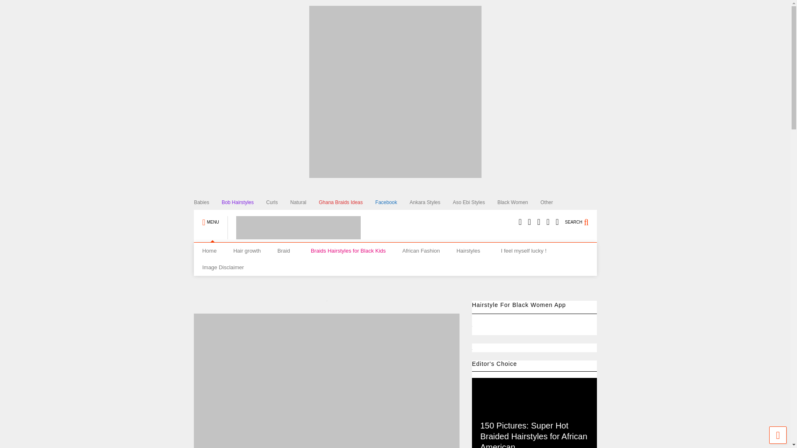 The width and height of the screenshot is (797, 448). I want to click on Braids Hairstyles for Black Kids, so click(349, 251).